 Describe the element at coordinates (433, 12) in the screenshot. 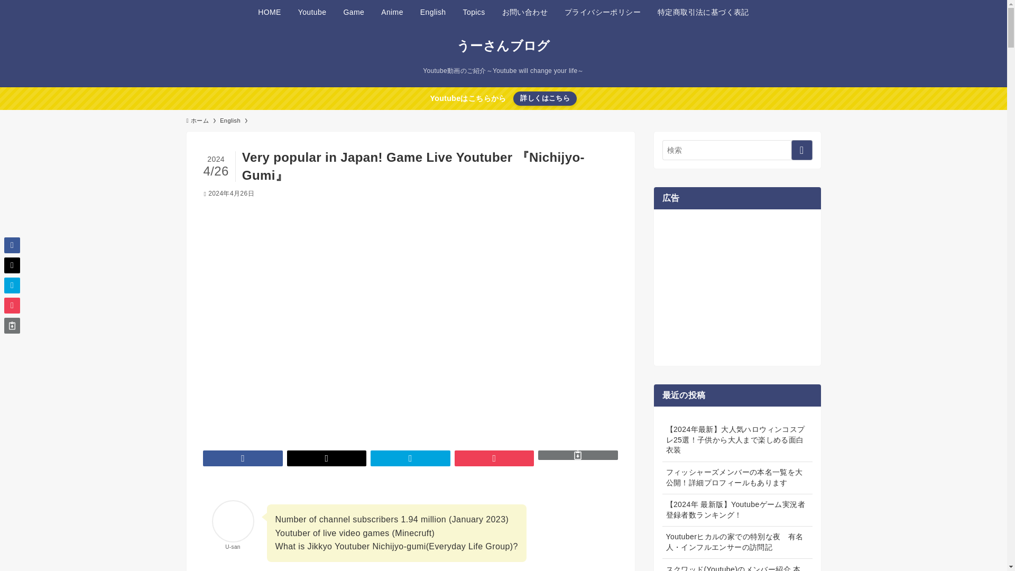

I see `English` at that location.